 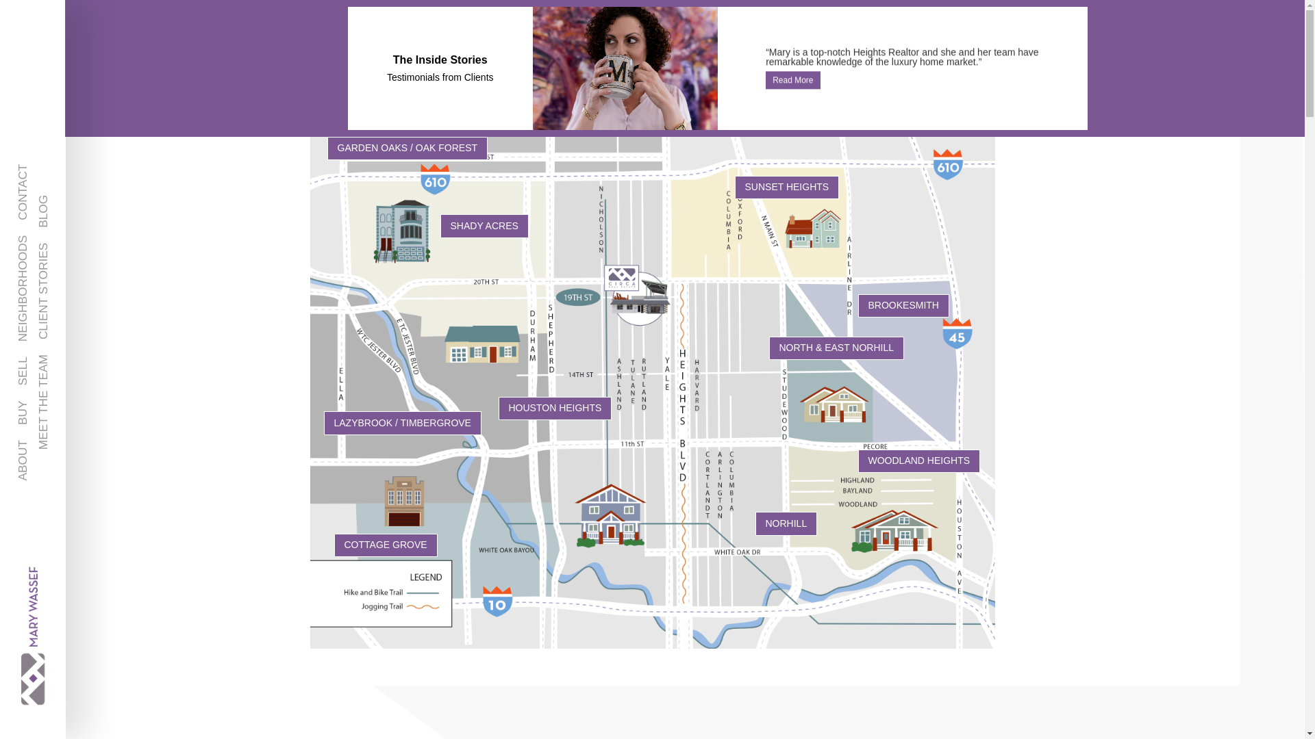 I want to click on BLOG, so click(x=54, y=203).